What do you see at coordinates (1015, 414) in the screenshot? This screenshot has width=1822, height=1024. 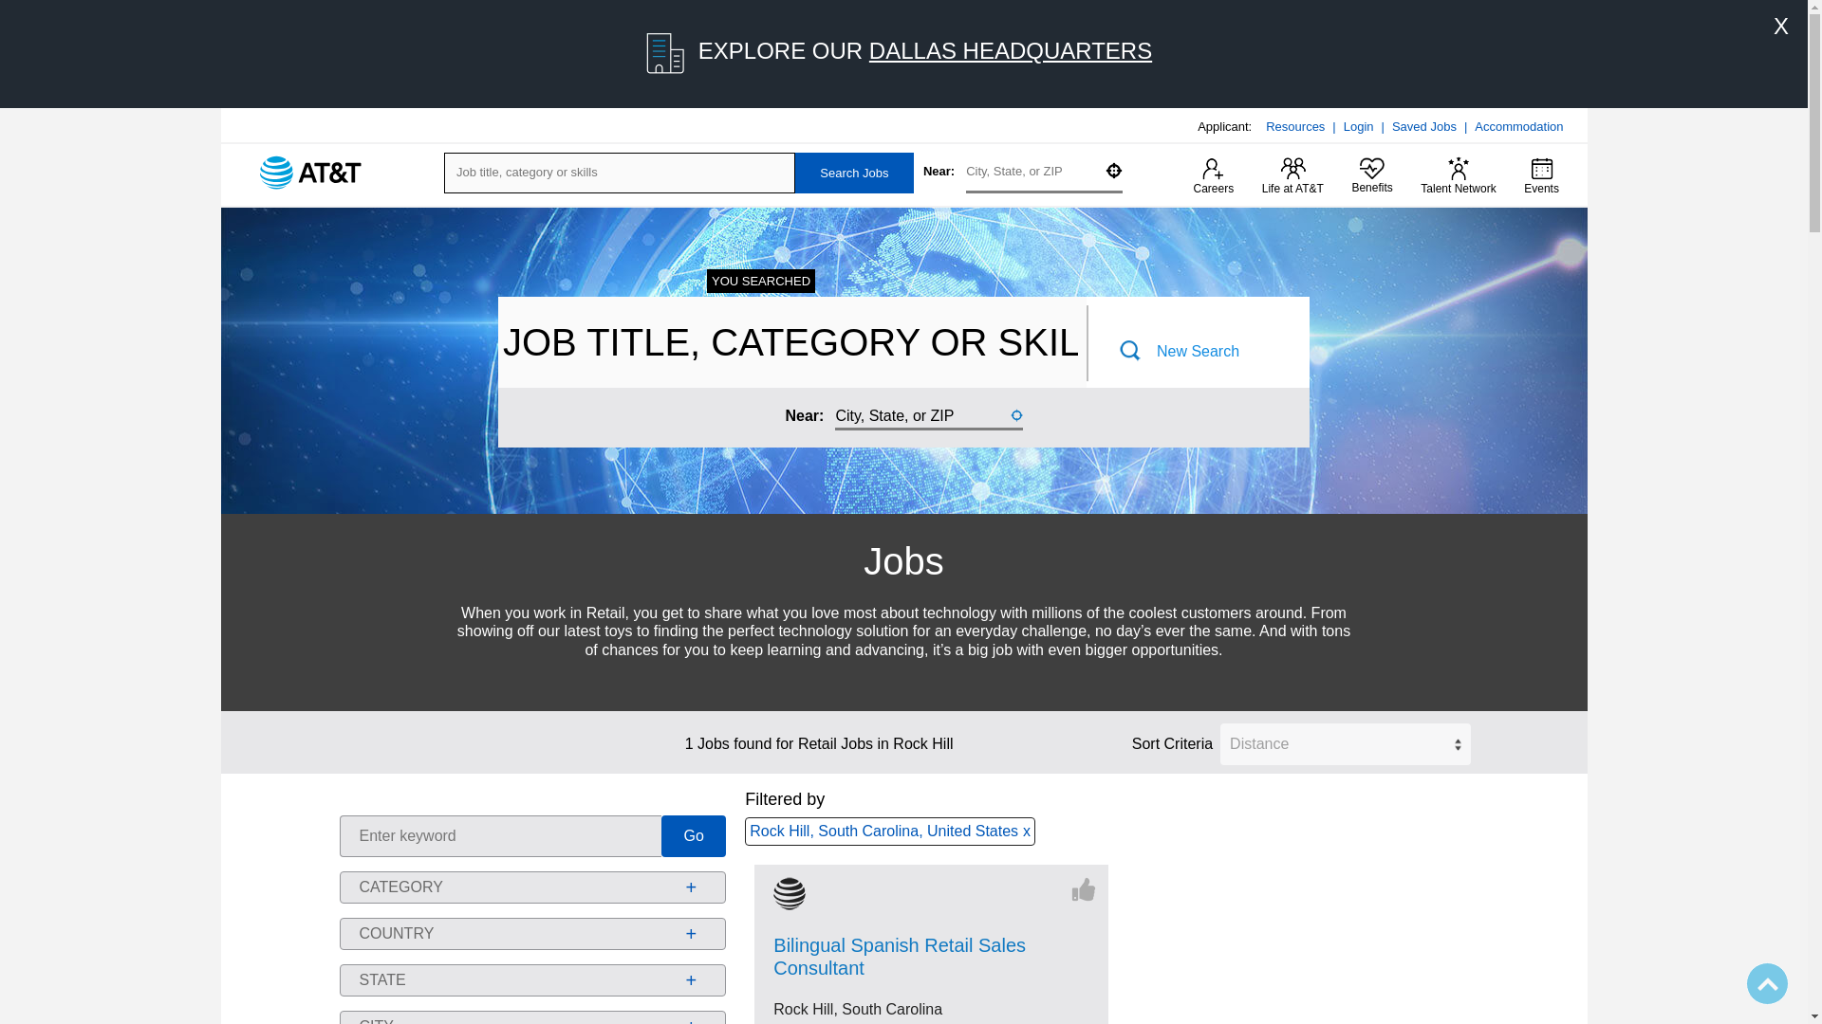 I see `Use Location` at bounding box center [1015, 414].